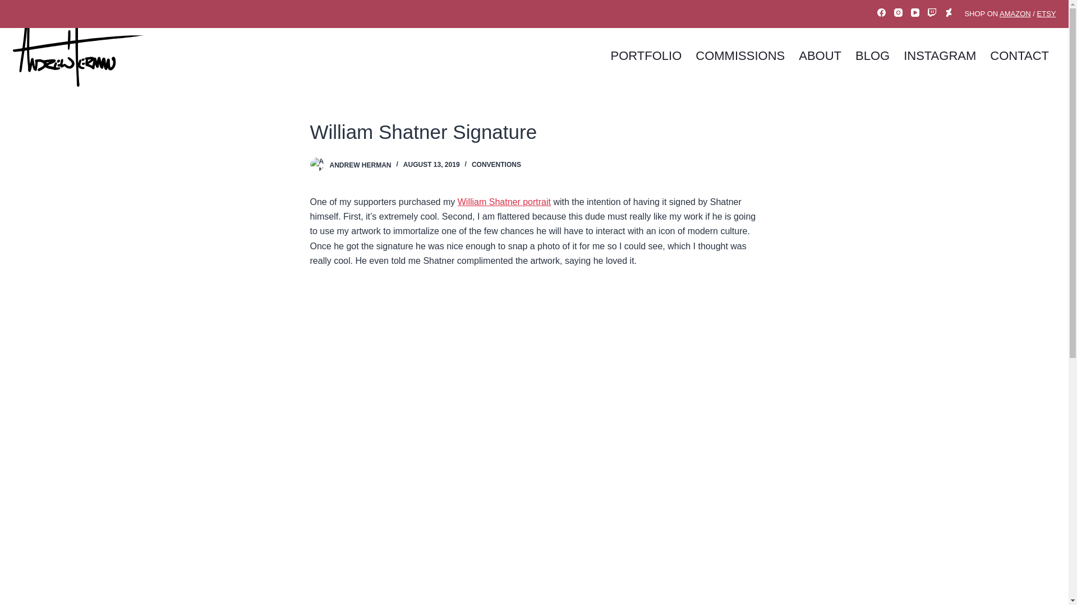 The height and width of the screenshot is (605, 1077). I want to click on William Shatner Signature, so click(534, 132).